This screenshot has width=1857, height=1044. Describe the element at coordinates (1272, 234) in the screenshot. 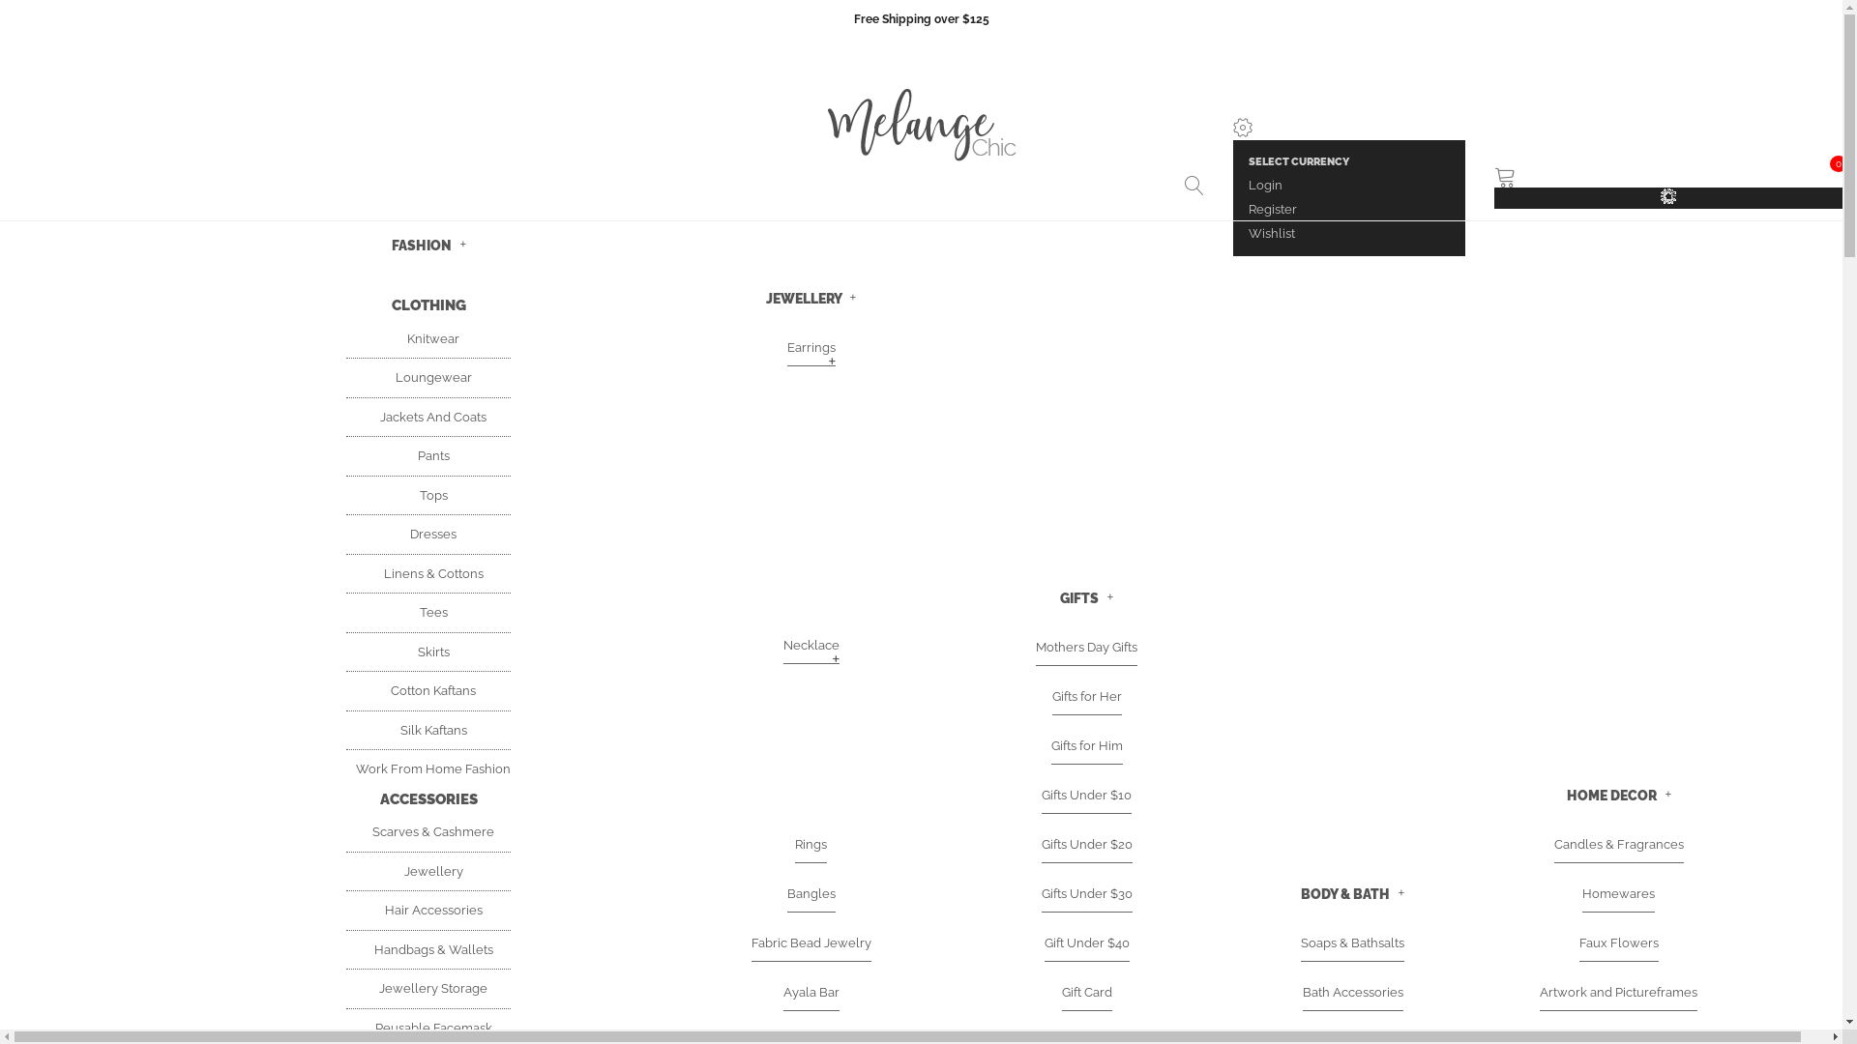

I see `Wishlist` at that location.